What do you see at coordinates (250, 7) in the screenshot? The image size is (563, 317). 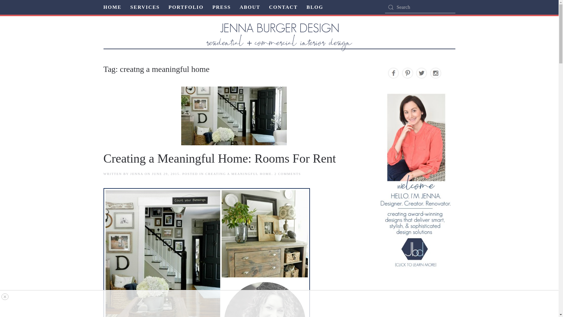 I see `HOME` at bounding box center [250, 7].